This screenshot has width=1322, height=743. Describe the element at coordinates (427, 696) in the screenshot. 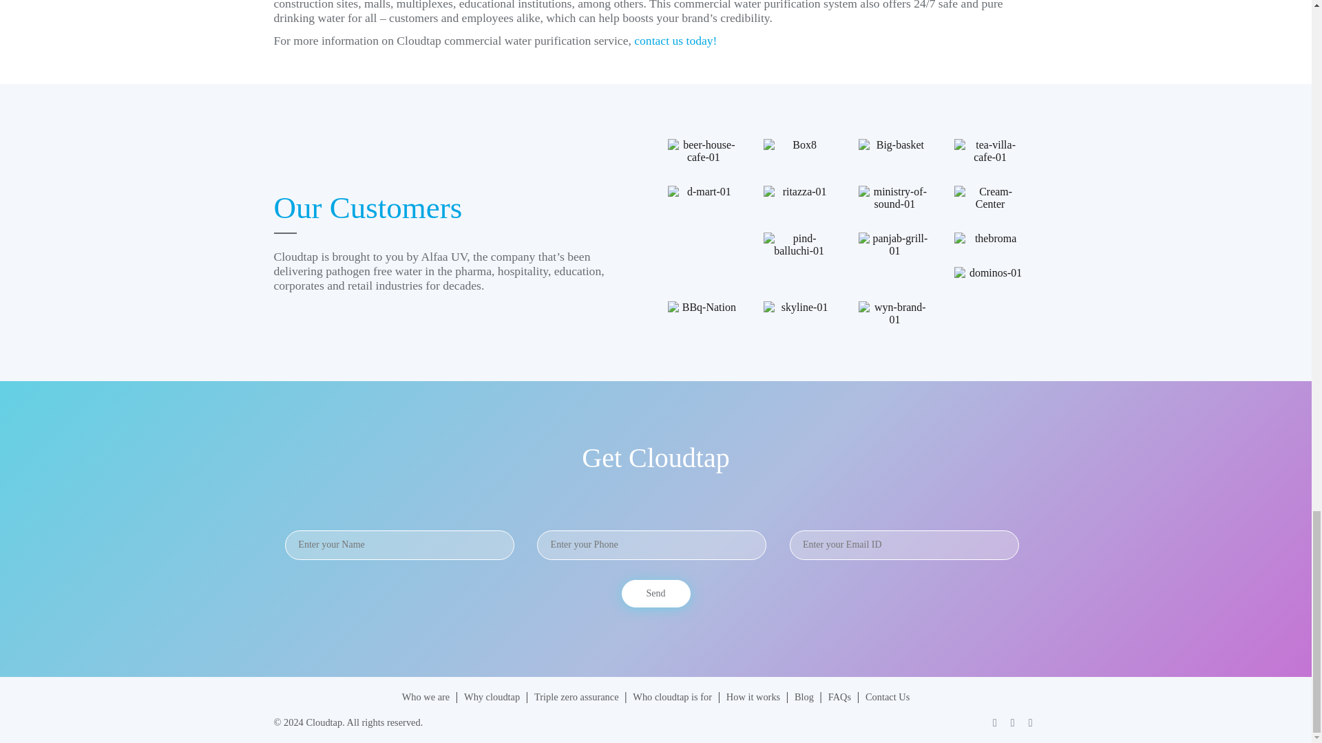

I see `Who we are` at that location.